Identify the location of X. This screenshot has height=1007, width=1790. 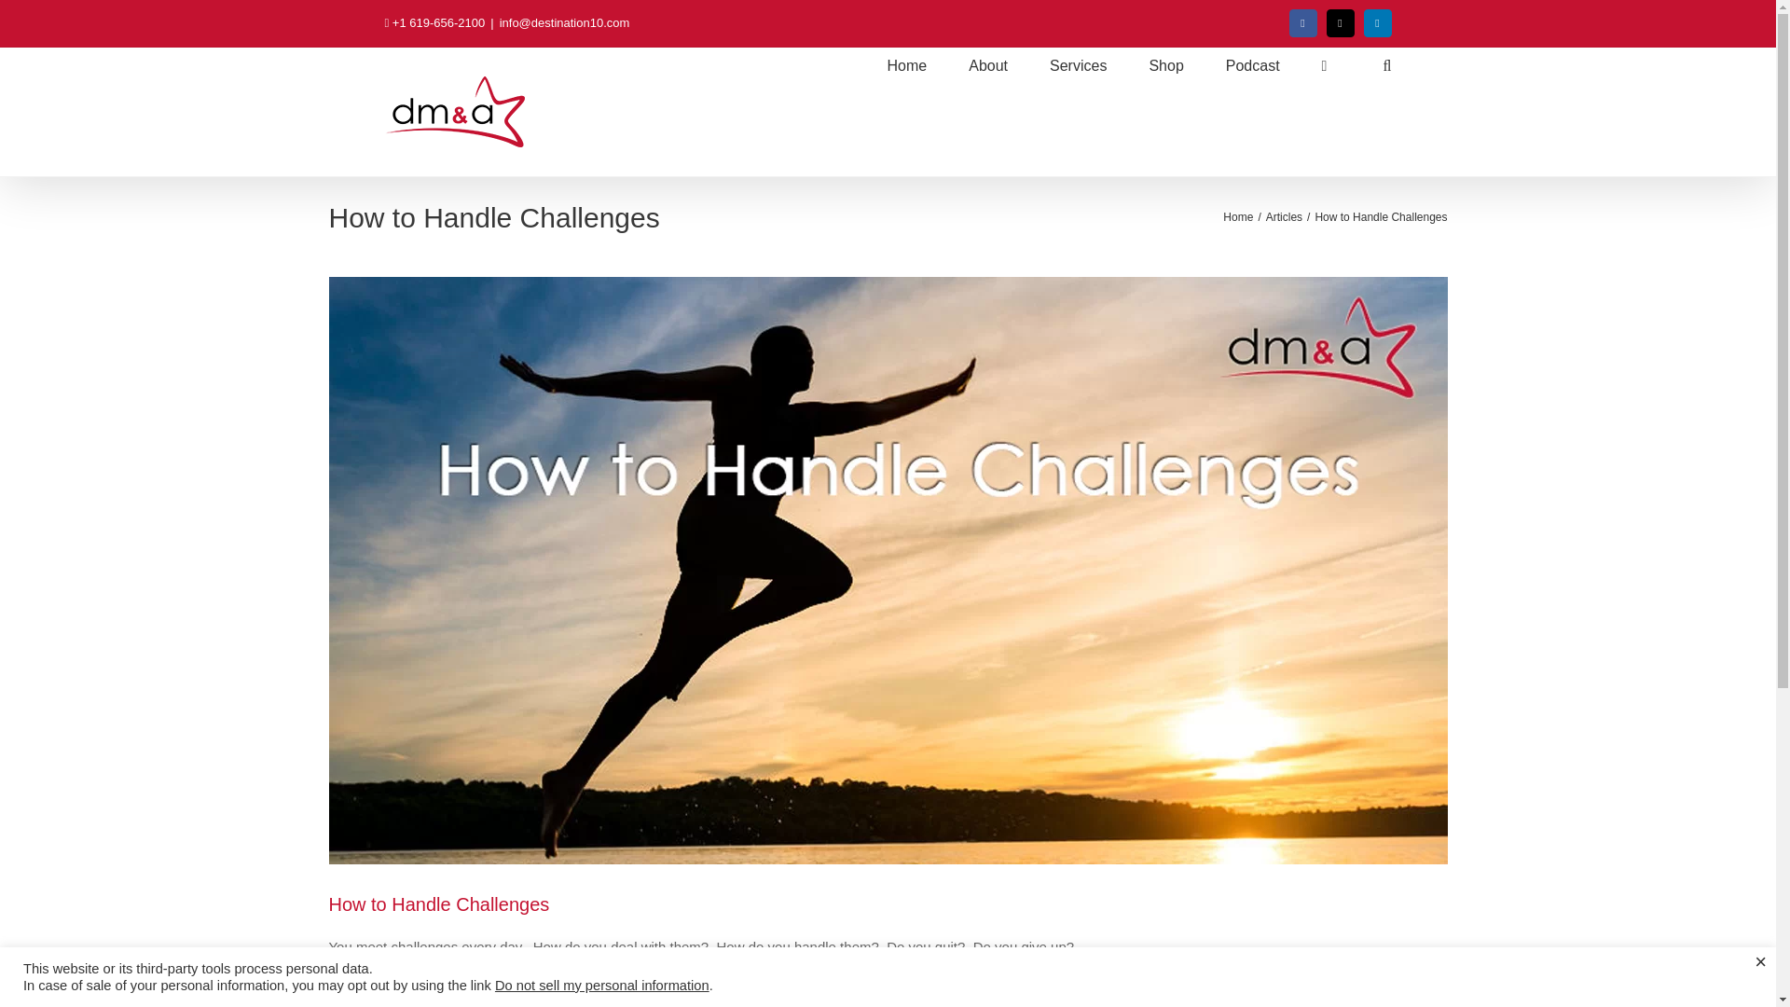
(1341, 22).